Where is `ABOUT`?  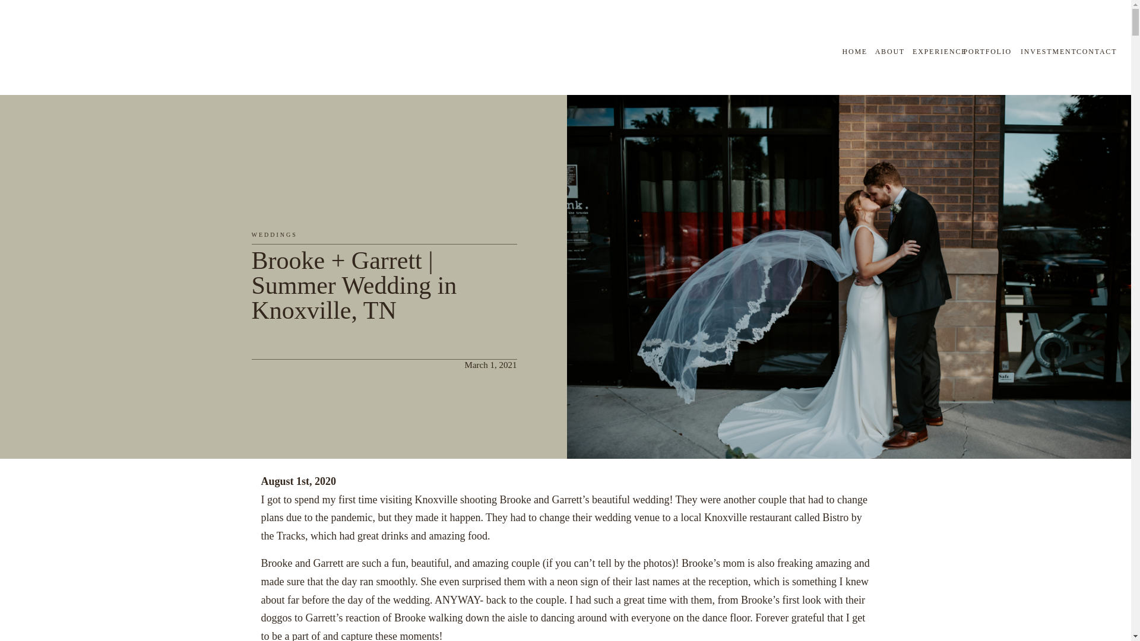
ABOUT is located at coordinates (886, 51).